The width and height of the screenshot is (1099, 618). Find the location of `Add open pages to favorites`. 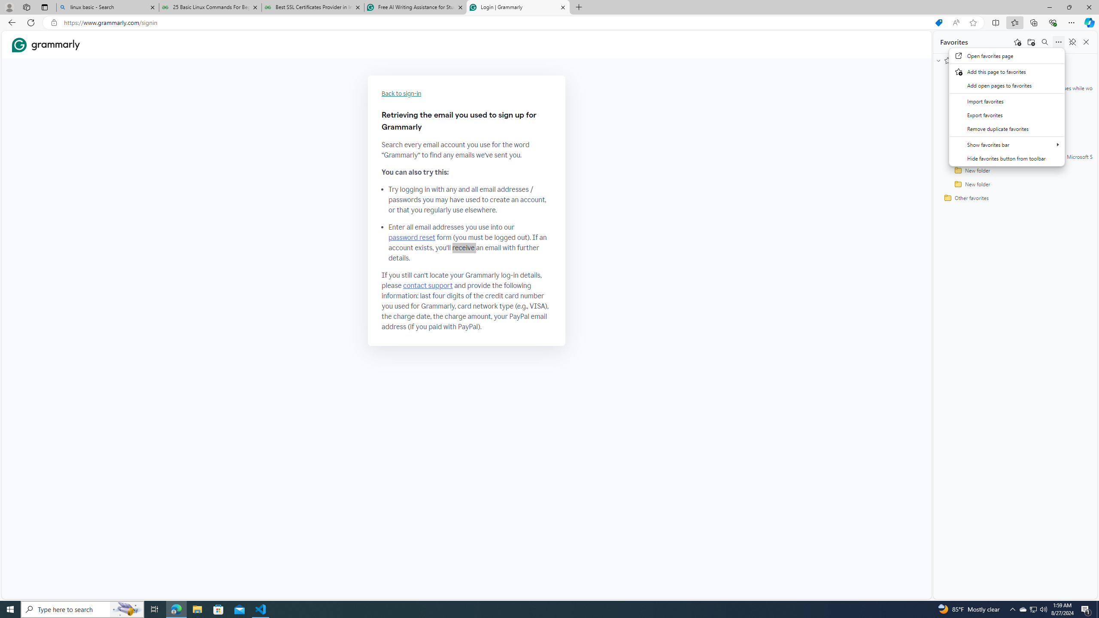

Add open pages to favorites is located at coordinates (1007, 85).